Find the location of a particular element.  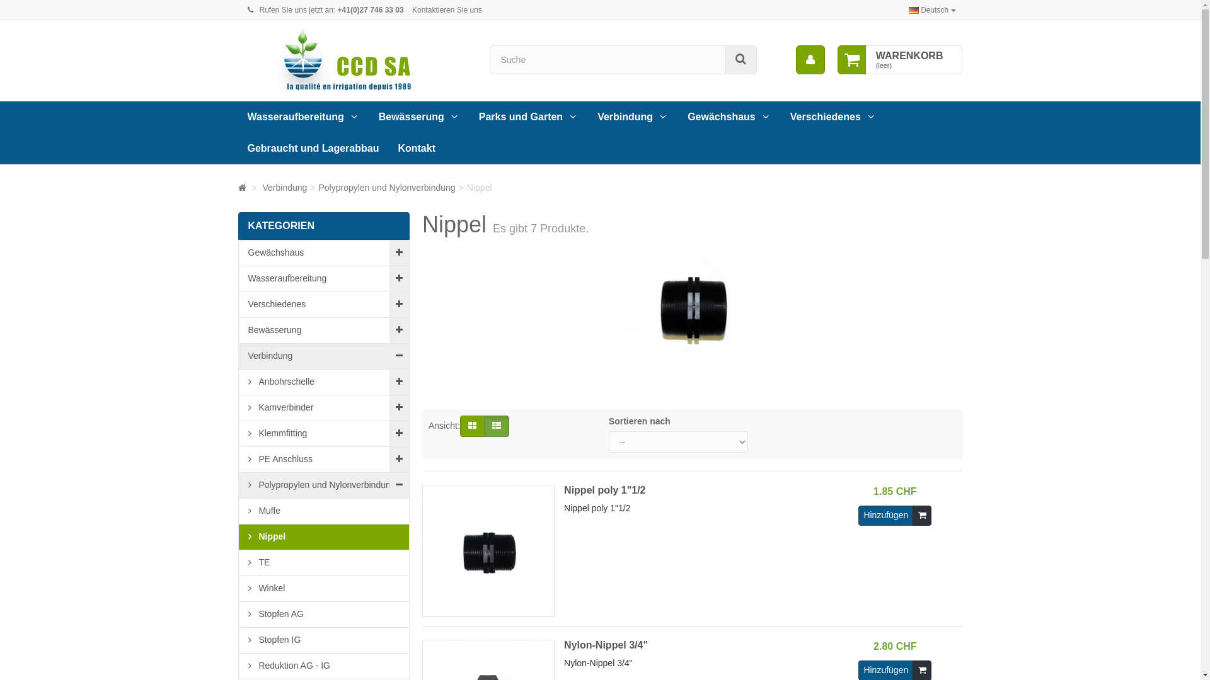

Nippel poly 1"1/2
Nippel poly 1"1/2 is located at coordinates (625, 550).